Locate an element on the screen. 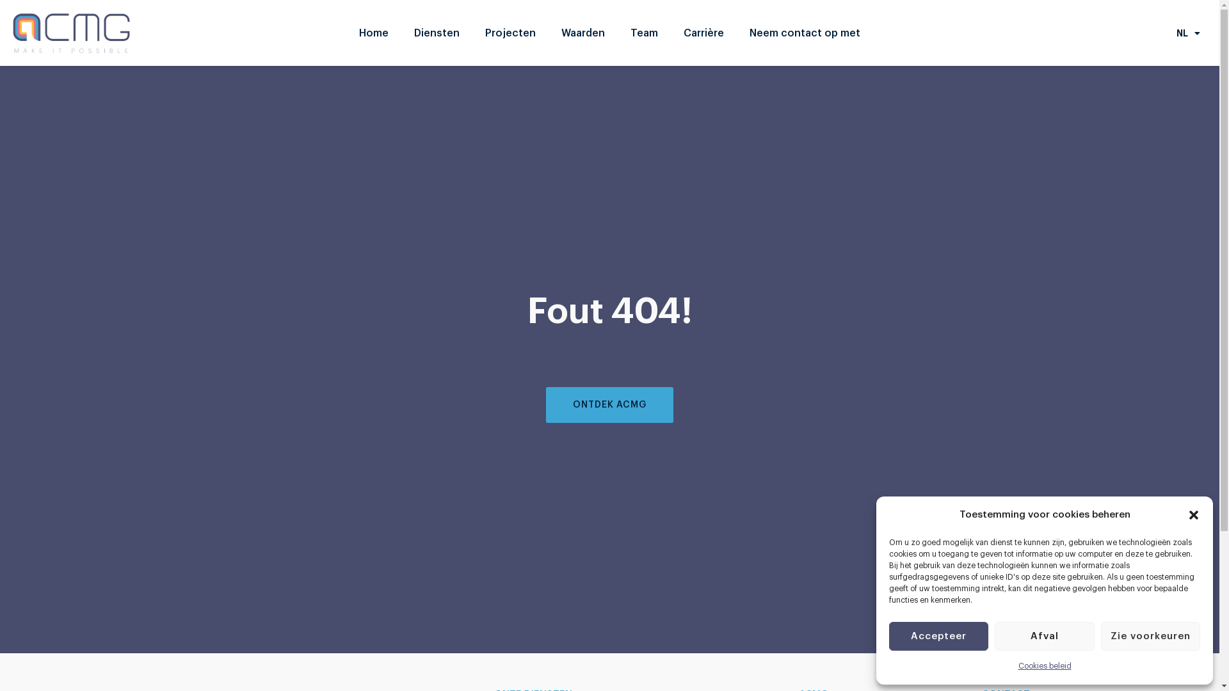 The height and width of the screenshot is (691, 1229). Cookies beleid is located at coordinates (1045, 666).